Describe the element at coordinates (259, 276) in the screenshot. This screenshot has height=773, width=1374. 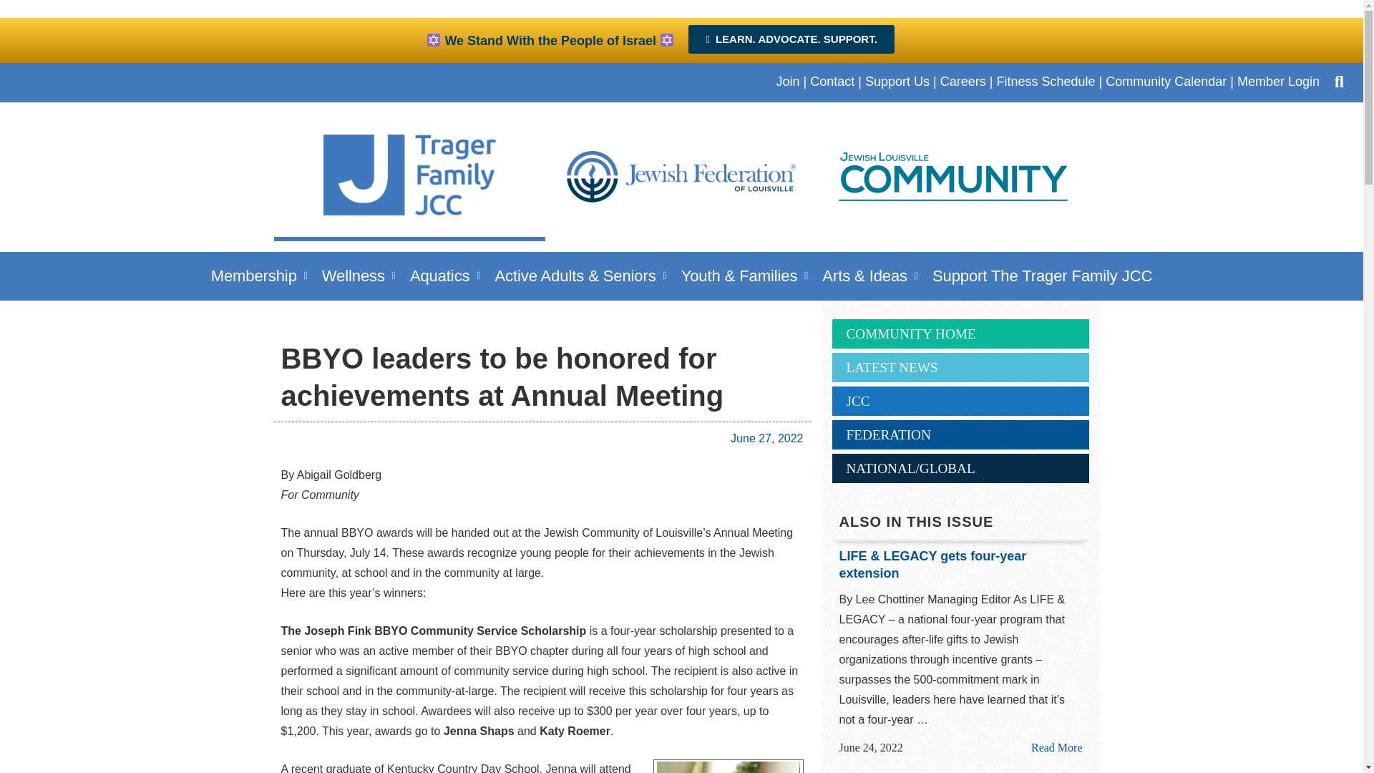
I see `Membership` at that location.